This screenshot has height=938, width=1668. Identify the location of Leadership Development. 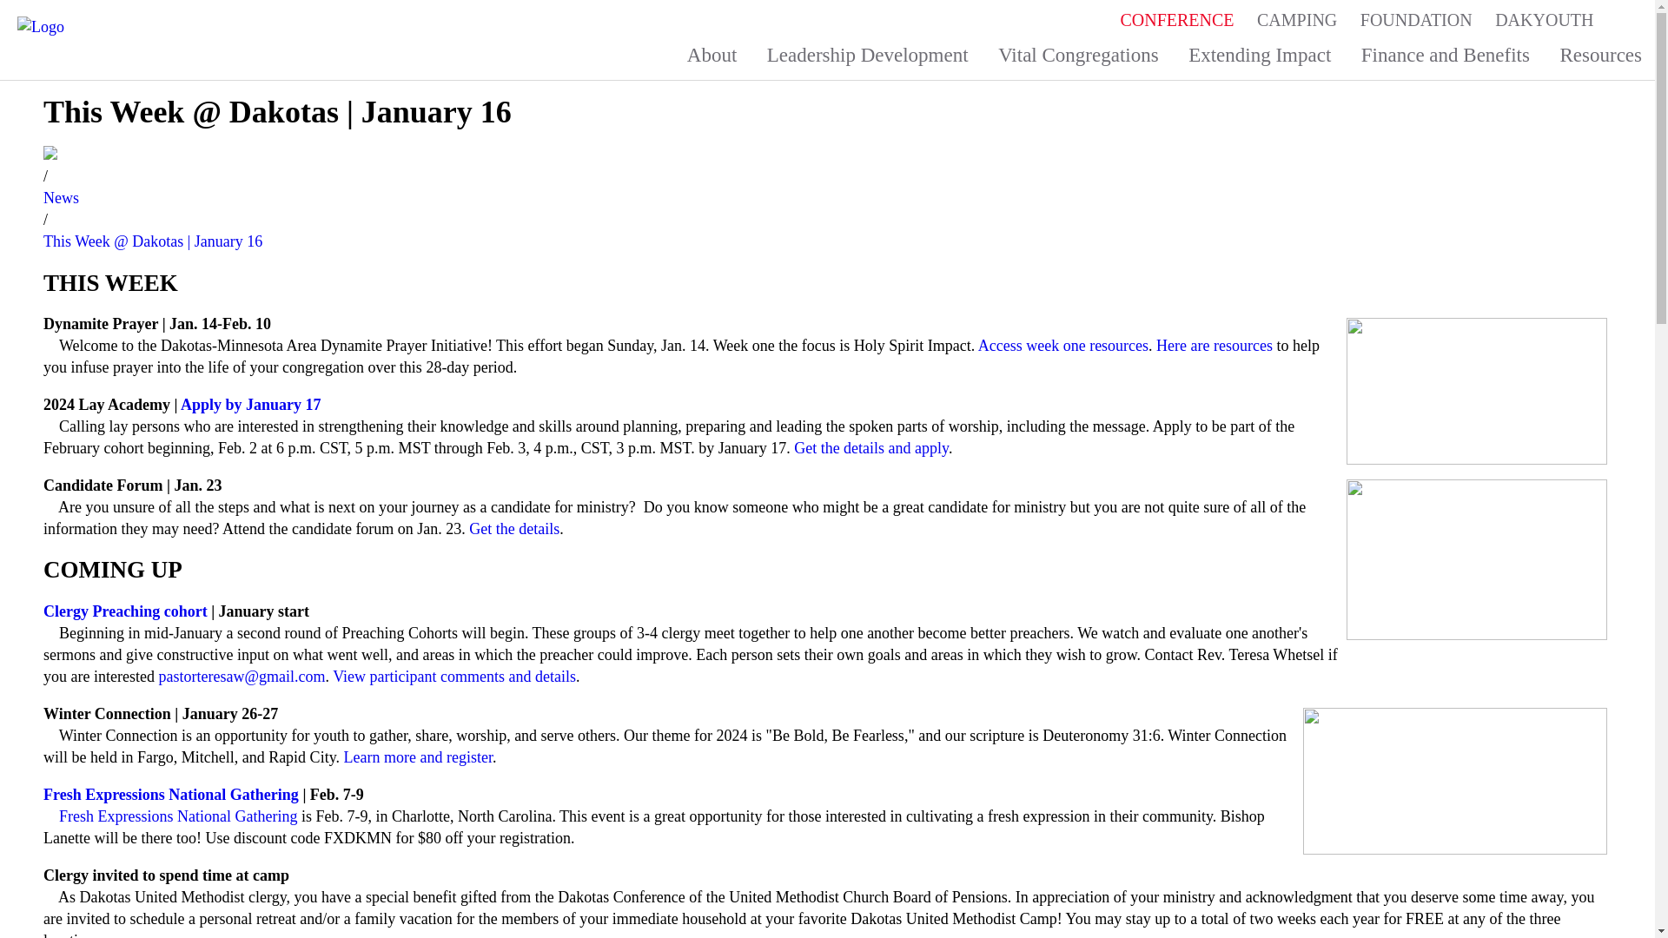
(867, 54).